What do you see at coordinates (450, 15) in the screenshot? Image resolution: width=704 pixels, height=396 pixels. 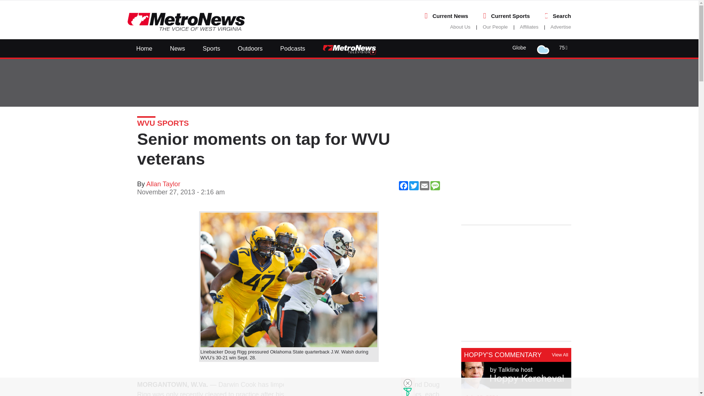 I see `Current News` at bounding box center [450, 15].